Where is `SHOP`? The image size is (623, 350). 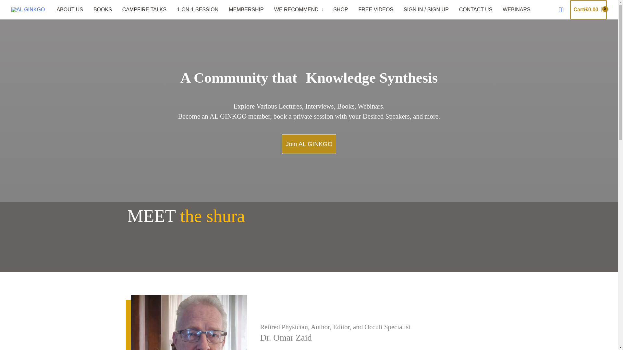 SHOP is located at coordinates (341, 10).